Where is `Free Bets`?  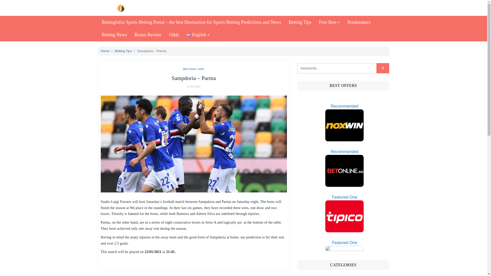 Free Bets is located at coordinates (329, 22).